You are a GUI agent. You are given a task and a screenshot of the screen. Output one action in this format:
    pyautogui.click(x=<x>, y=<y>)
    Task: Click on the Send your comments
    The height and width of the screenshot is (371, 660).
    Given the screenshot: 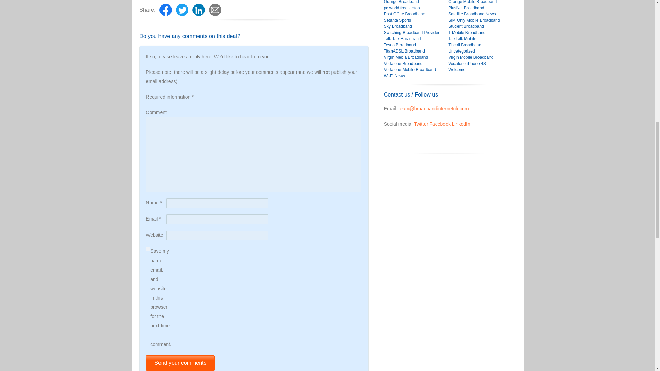 What is the action you would take?
    pyautogui.click(x=180, y=363)
    